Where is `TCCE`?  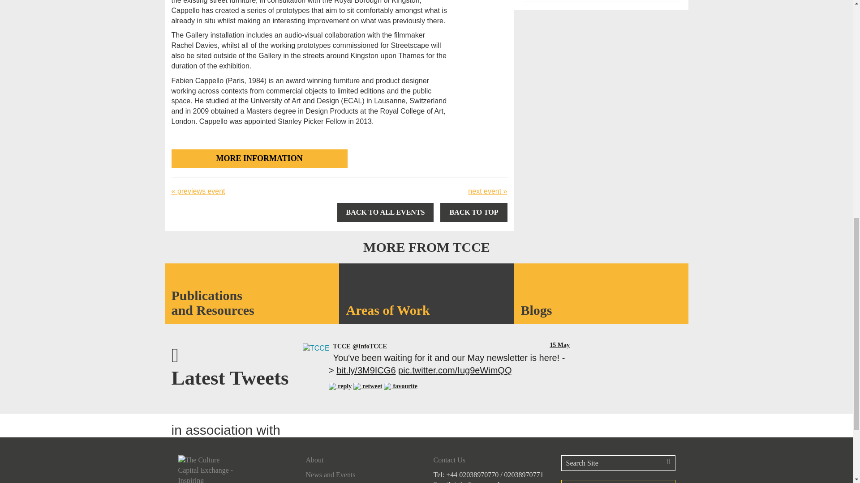
TCCE is located at coordinates (342, 346).